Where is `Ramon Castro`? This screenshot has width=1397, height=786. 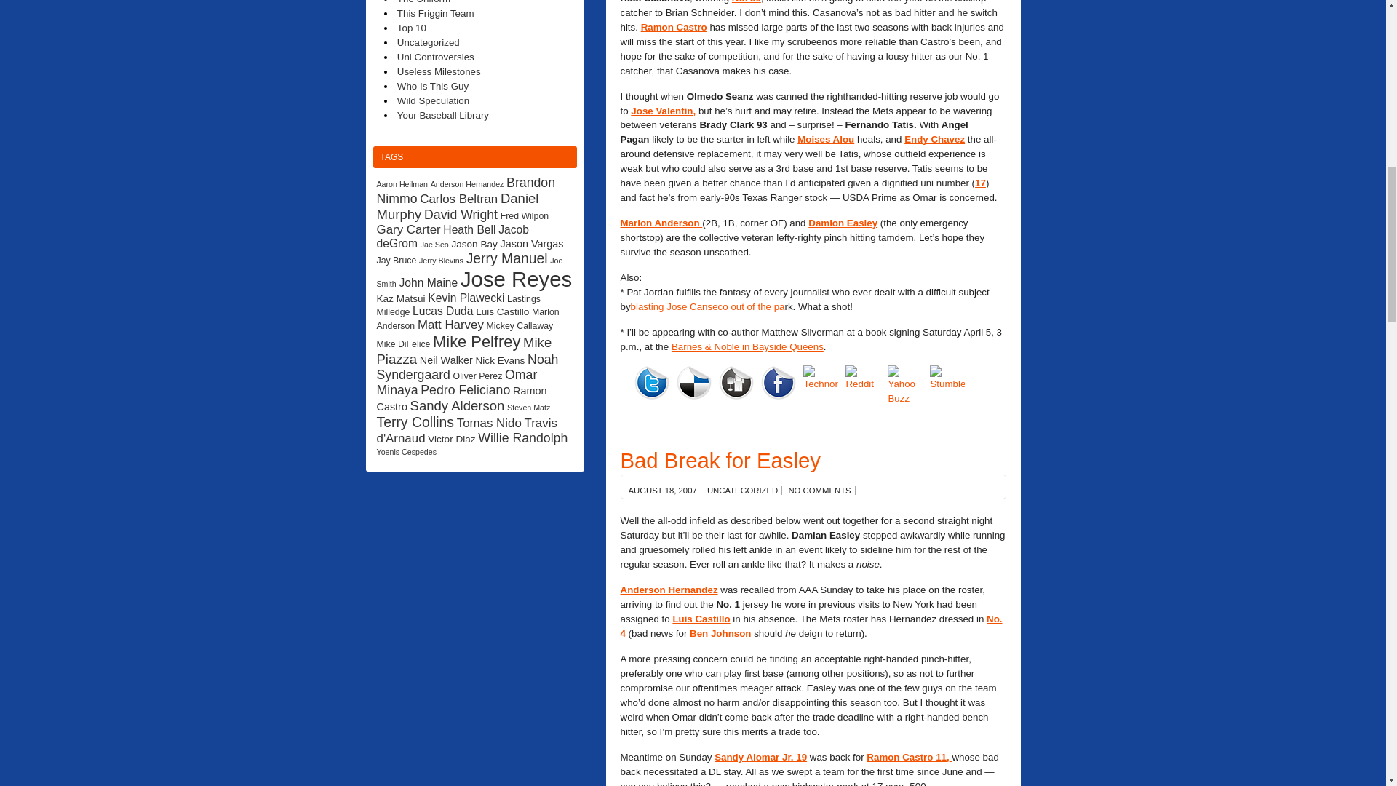
Ramon Castro is located at coordinates (674, 28).